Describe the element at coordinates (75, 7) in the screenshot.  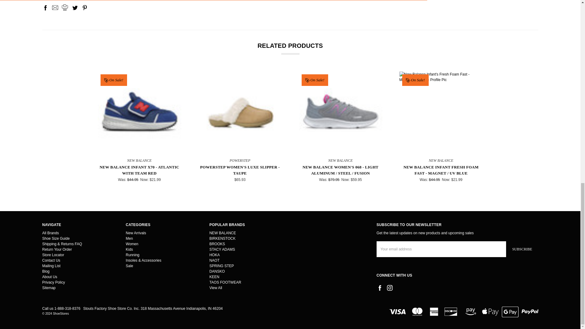
I see `Twitter` at that location.